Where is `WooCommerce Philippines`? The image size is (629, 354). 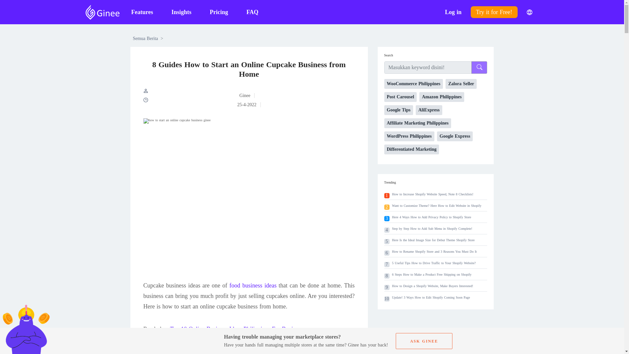 WooCommerce Philippines is located at coordinates (413, 84).